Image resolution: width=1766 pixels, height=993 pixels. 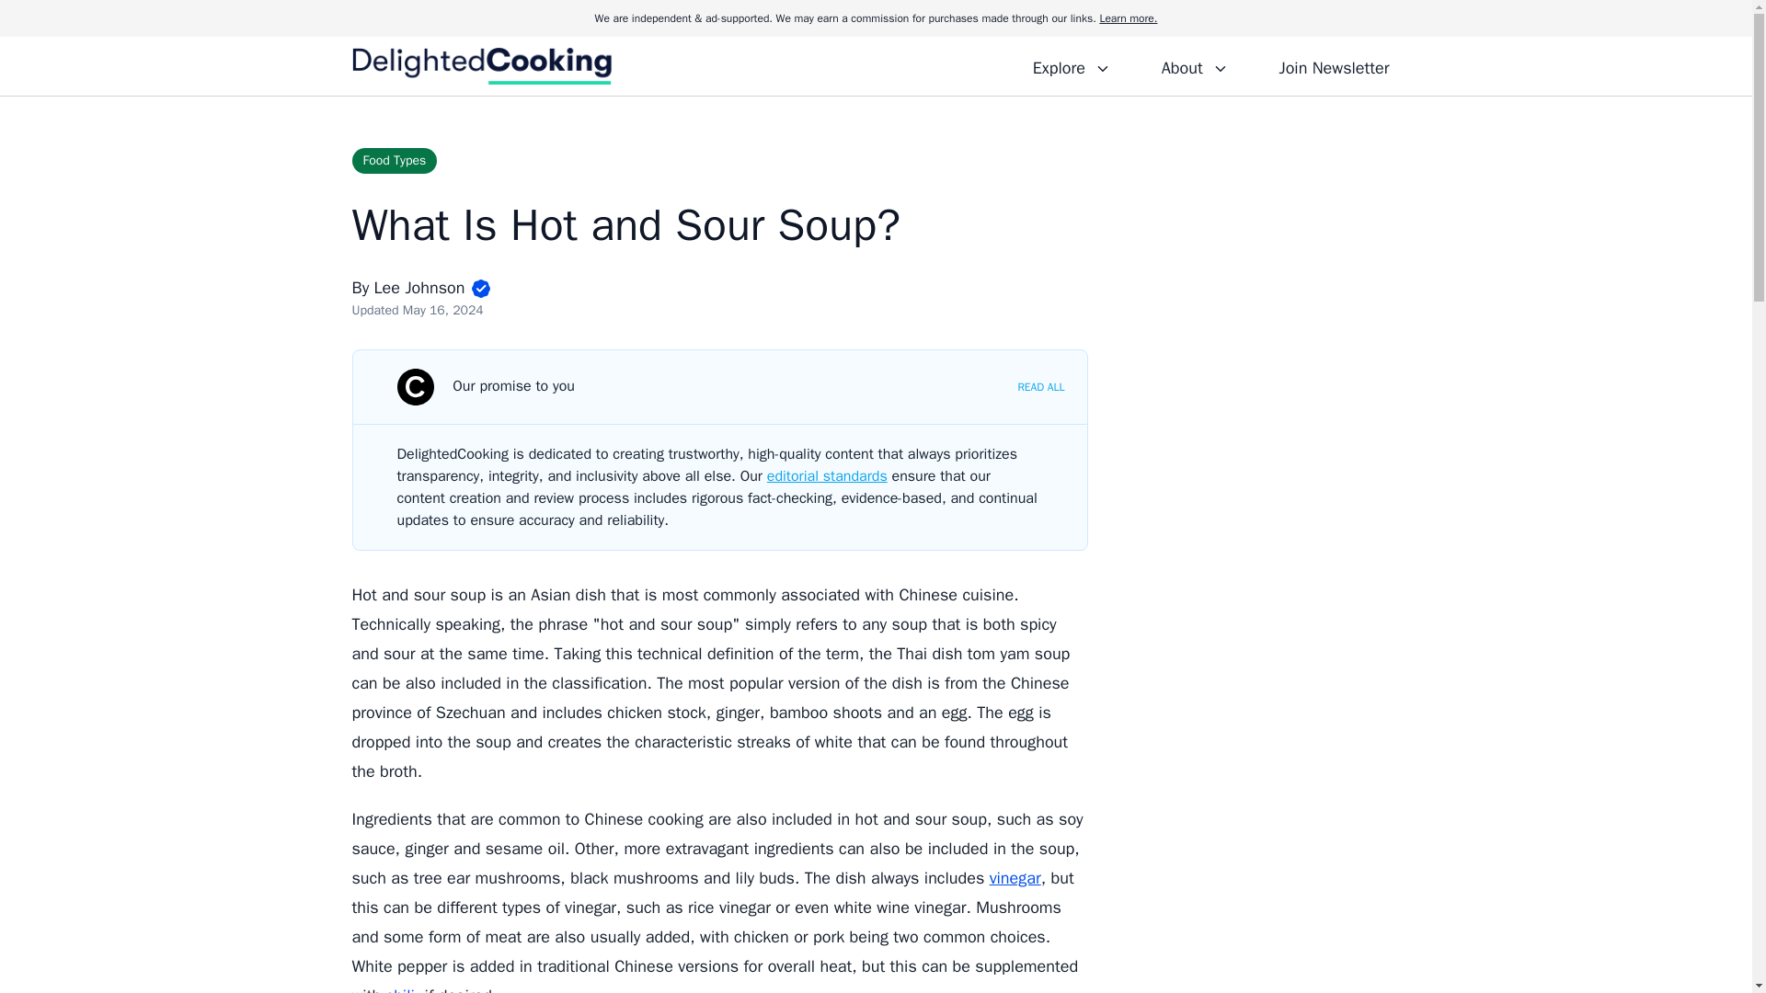 What do you see at coordinates (394, 160) in the screenshot?
I see `Food Types` at bounding box center [394, 160].